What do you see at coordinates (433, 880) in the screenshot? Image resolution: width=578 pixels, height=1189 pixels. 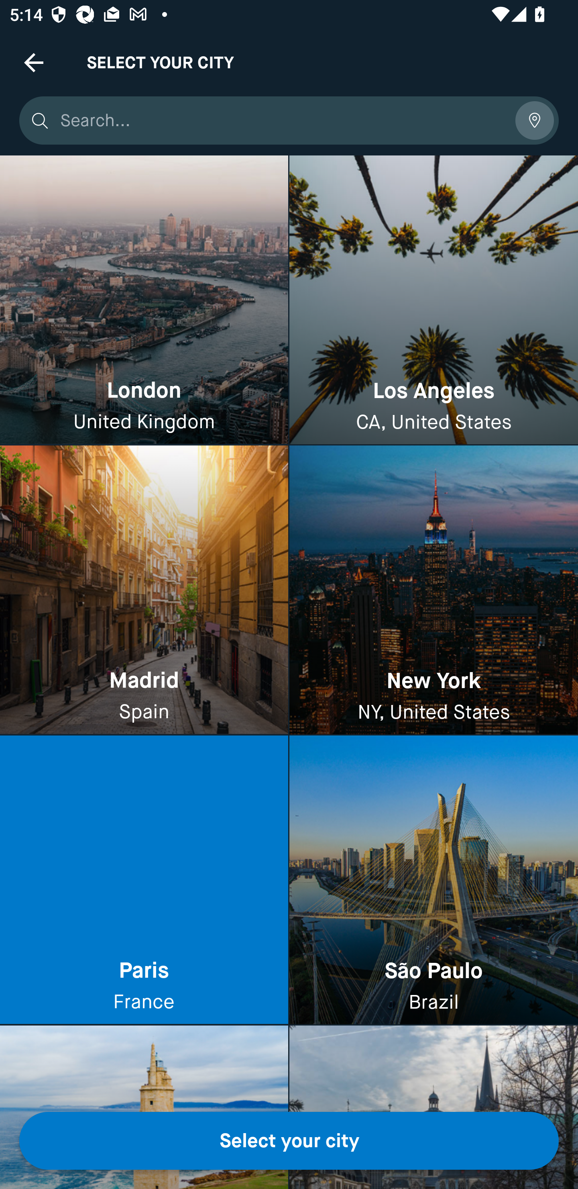 I see `São Paulo Brazil` at bounding box center [433, 880].